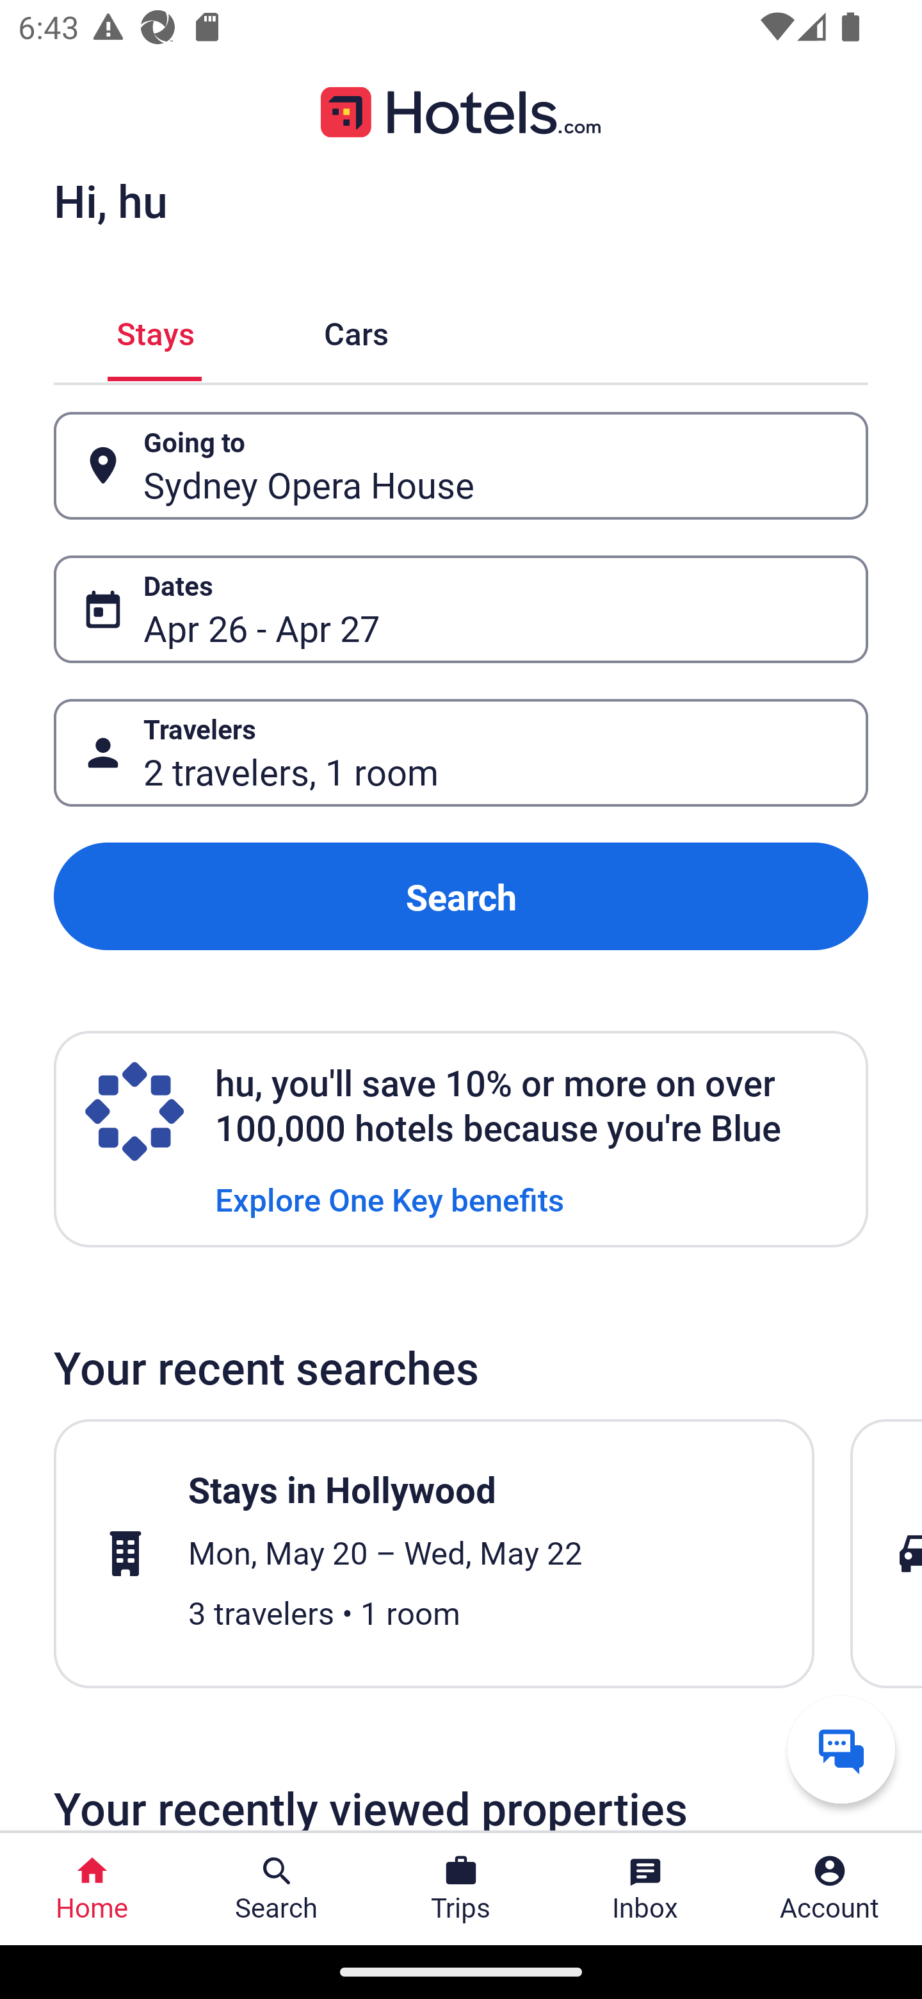 Image resolution: width=922 pixels, height=1999 pixels. Describe the element at coordinates (645, 1889) in the screenshot. I see `Inbox Inbox Button` at that location.